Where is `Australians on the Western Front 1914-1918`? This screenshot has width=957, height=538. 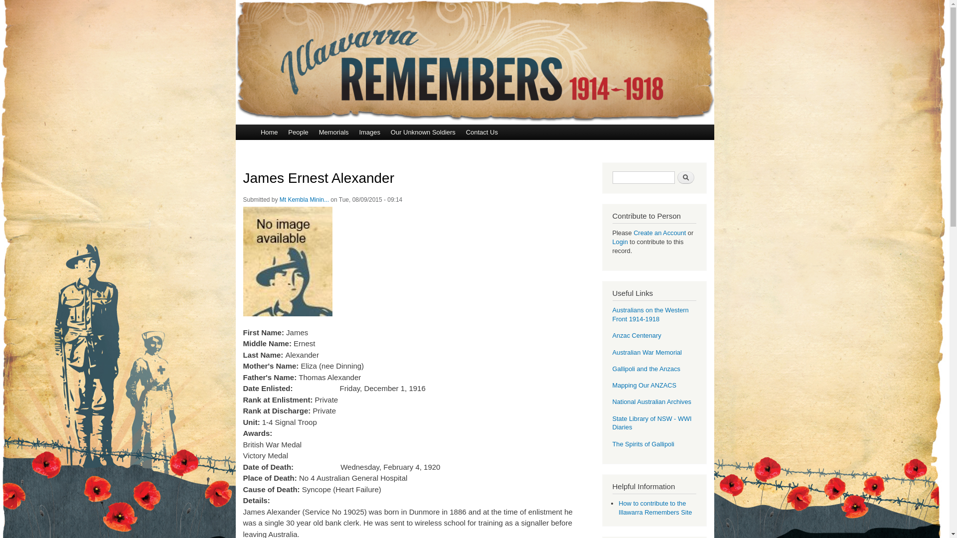
Australians on the Western Front 1914-1918 is located at coordinates (650, 315).